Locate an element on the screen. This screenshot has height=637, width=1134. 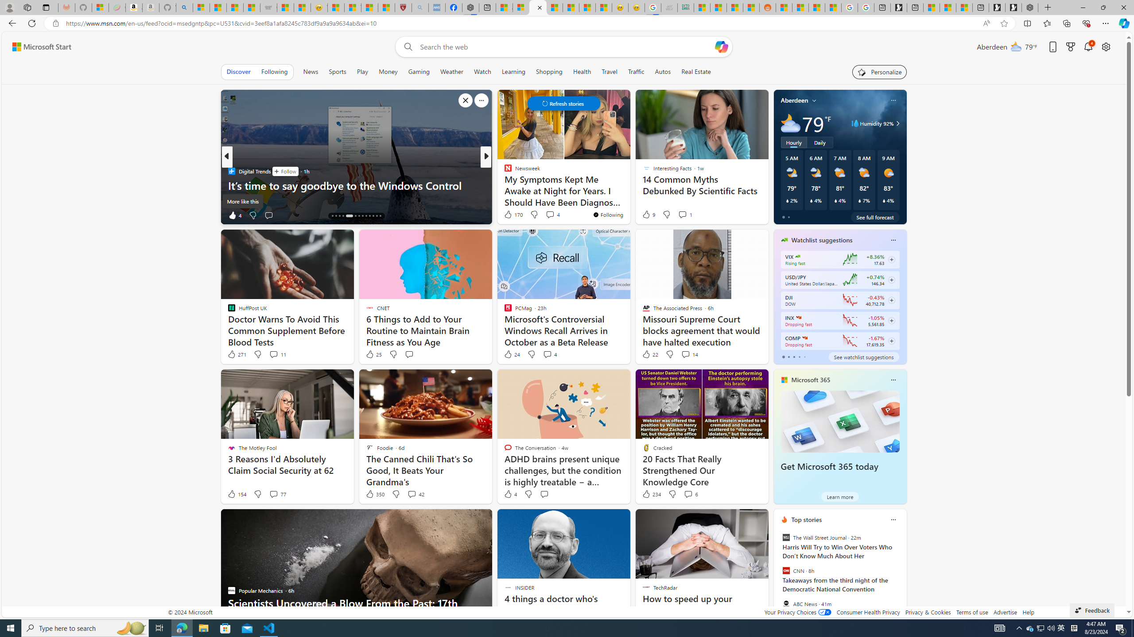
Humidity 92% is located at coordinates (897, 123).